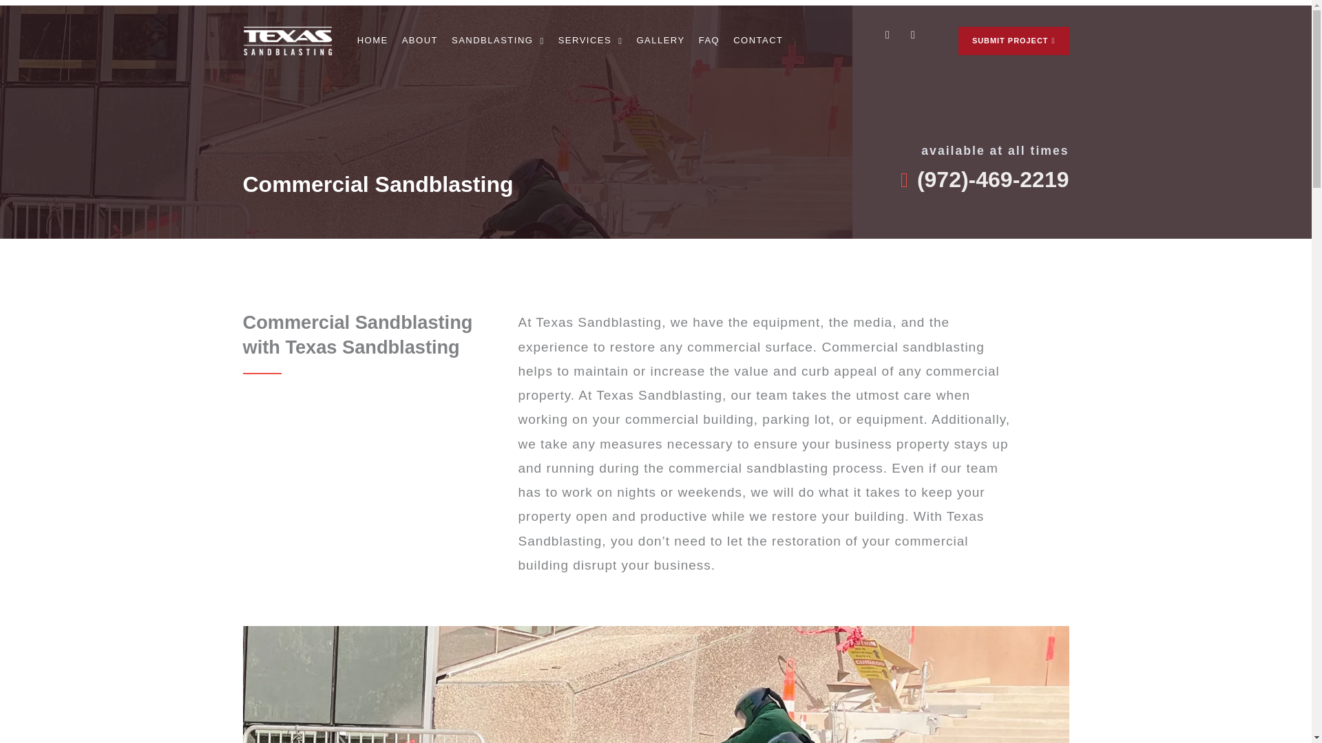 Image resolution: width=1322 pixels, height=743 pixels. Describe the element at coordinates (499, 40) in the screenshot. I see `SANDBLASTING` at that location.